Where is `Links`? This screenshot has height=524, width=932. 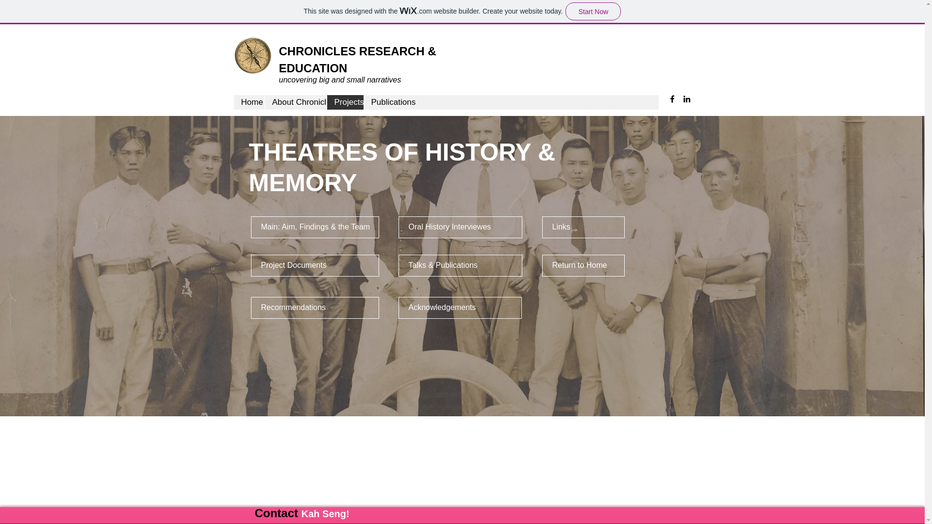 Links is located at coordinates (582, 227).